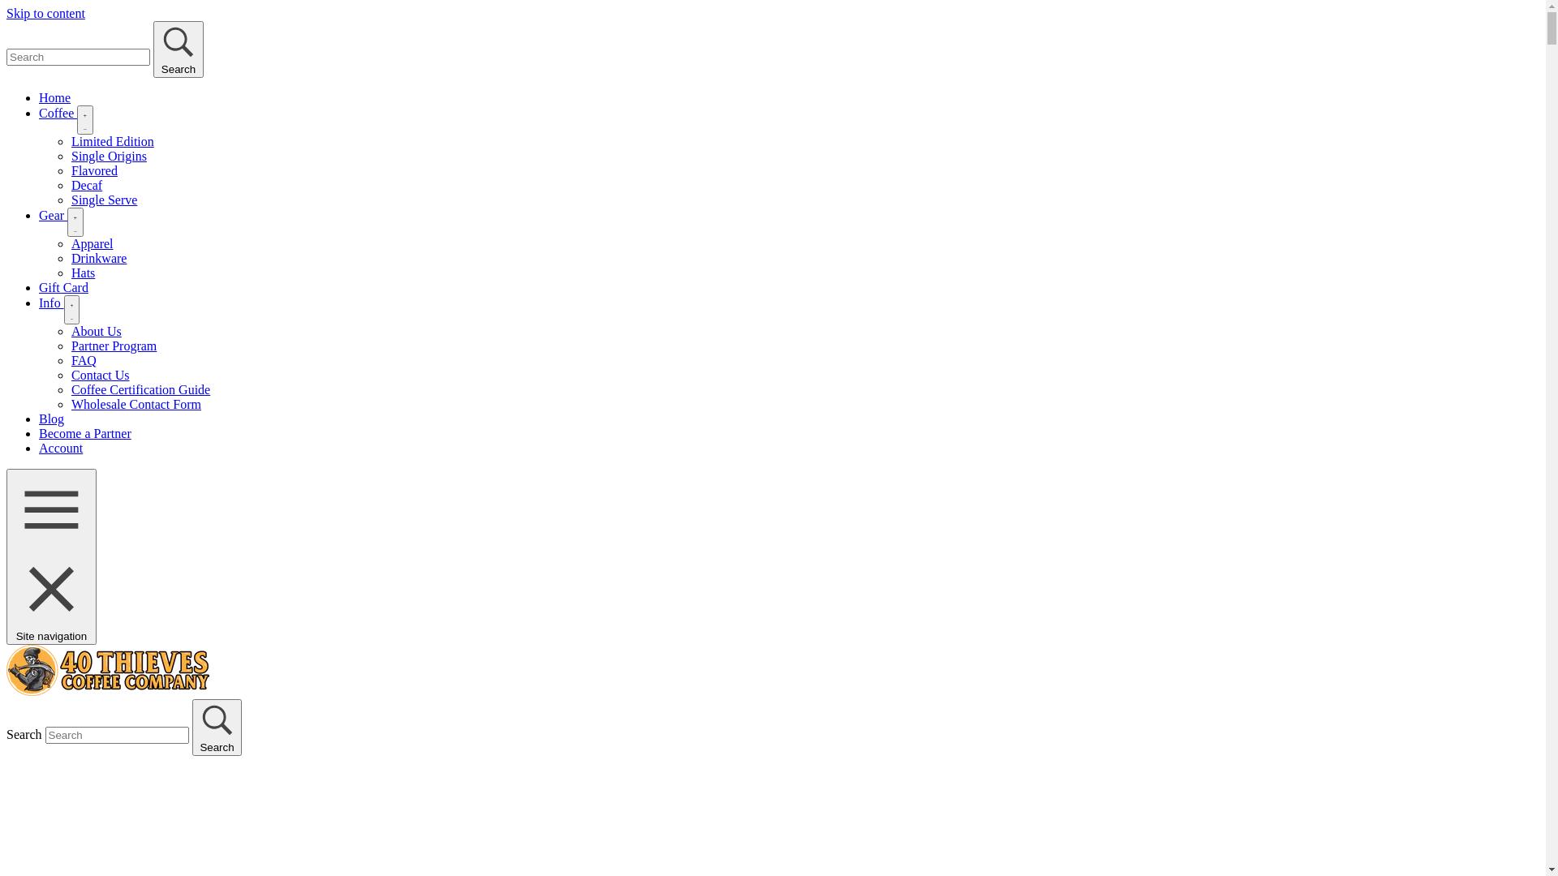  What do you see at coordinates (52, 419) in the screenshot?
I see `Blog` at bounding box center [52, 419].